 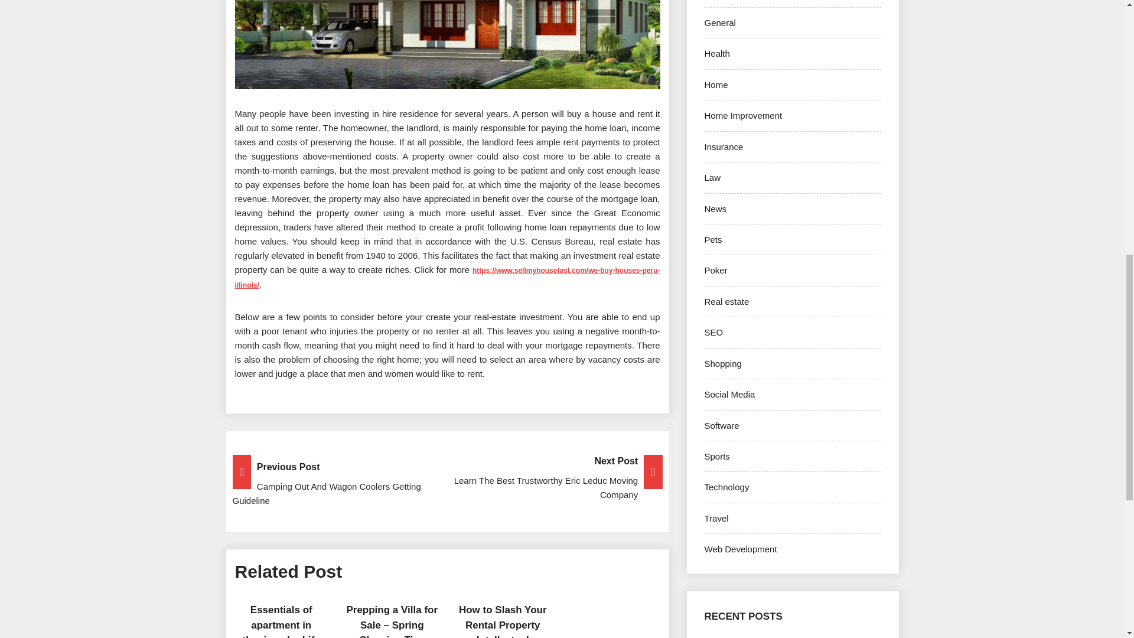 I want to click on Health, so click(x=716, y=53).